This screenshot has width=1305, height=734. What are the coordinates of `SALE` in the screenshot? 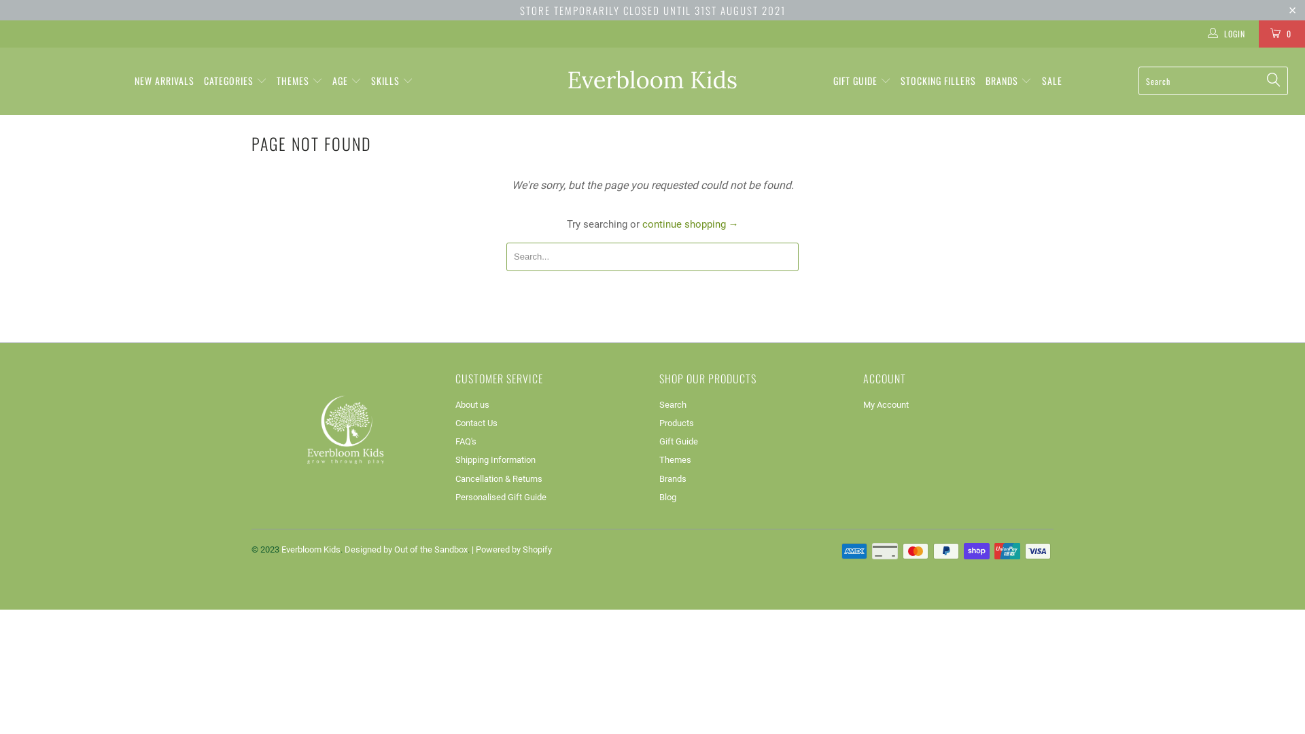 It's located at (1051, 82).